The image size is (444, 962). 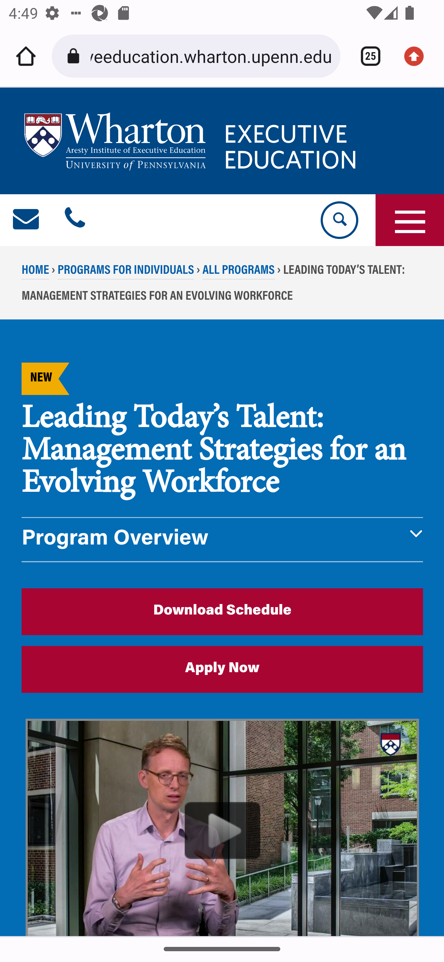 I want to click on Mobile menu toggle, so click(x=410, y=220).